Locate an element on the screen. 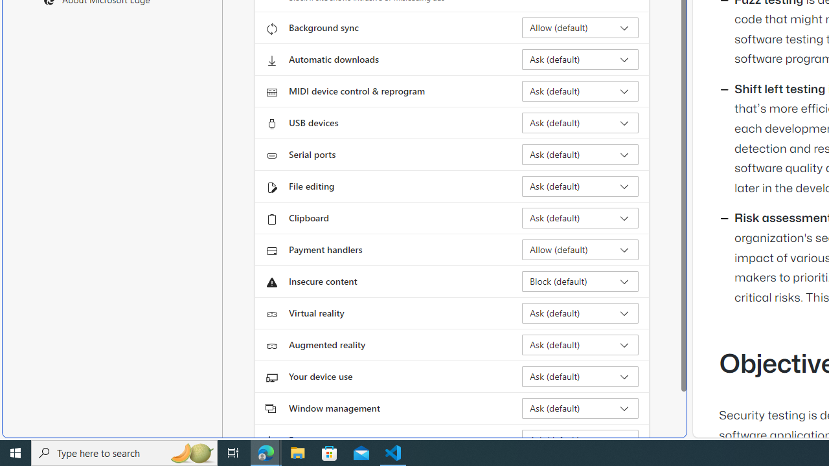  USB devices Ask (default) is located at coordinates (580, 123).